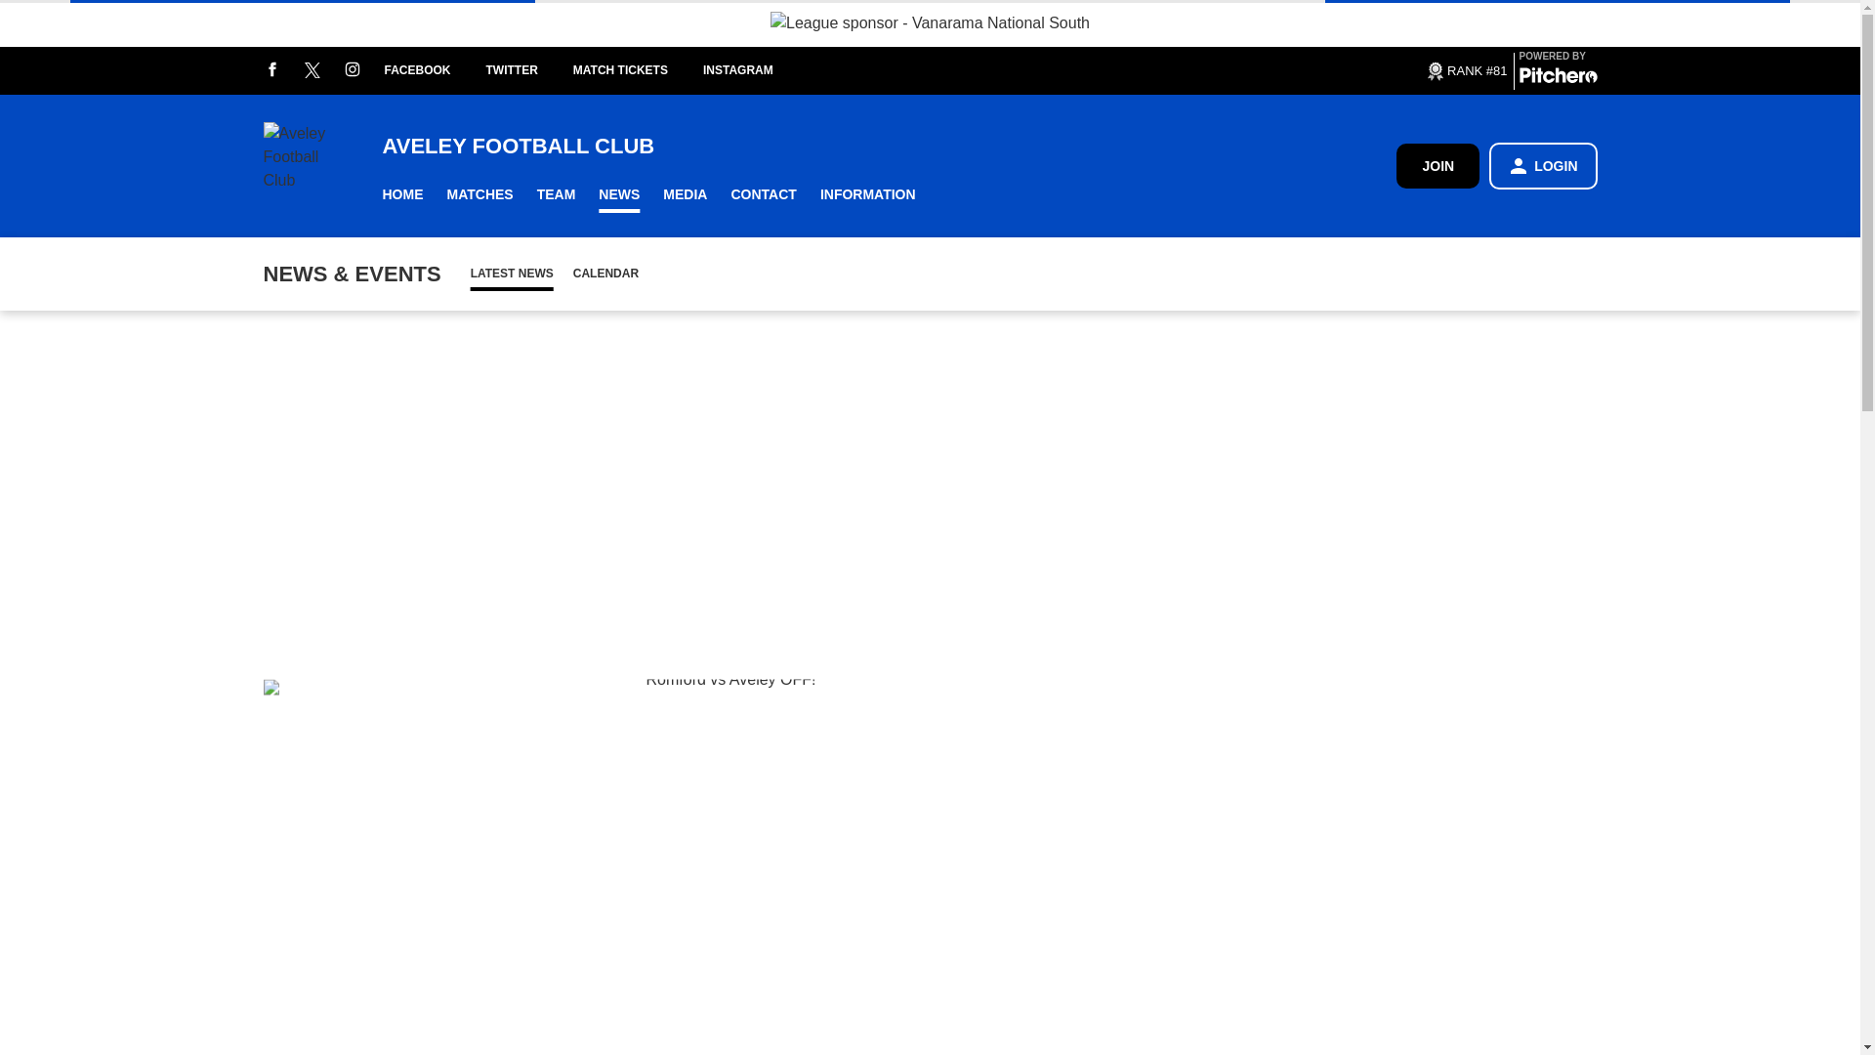  Describe the element at coordinates (402, 195) in the screenshot. I see `HOME` at that location.